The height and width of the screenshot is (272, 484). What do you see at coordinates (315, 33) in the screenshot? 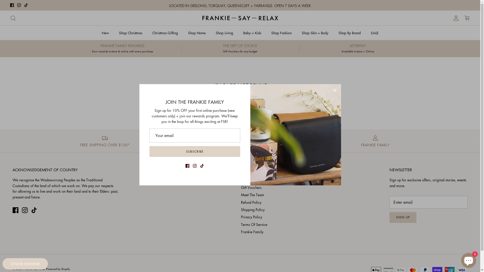
I see `Shop Skin + Body` at bounding box center [315, 33].